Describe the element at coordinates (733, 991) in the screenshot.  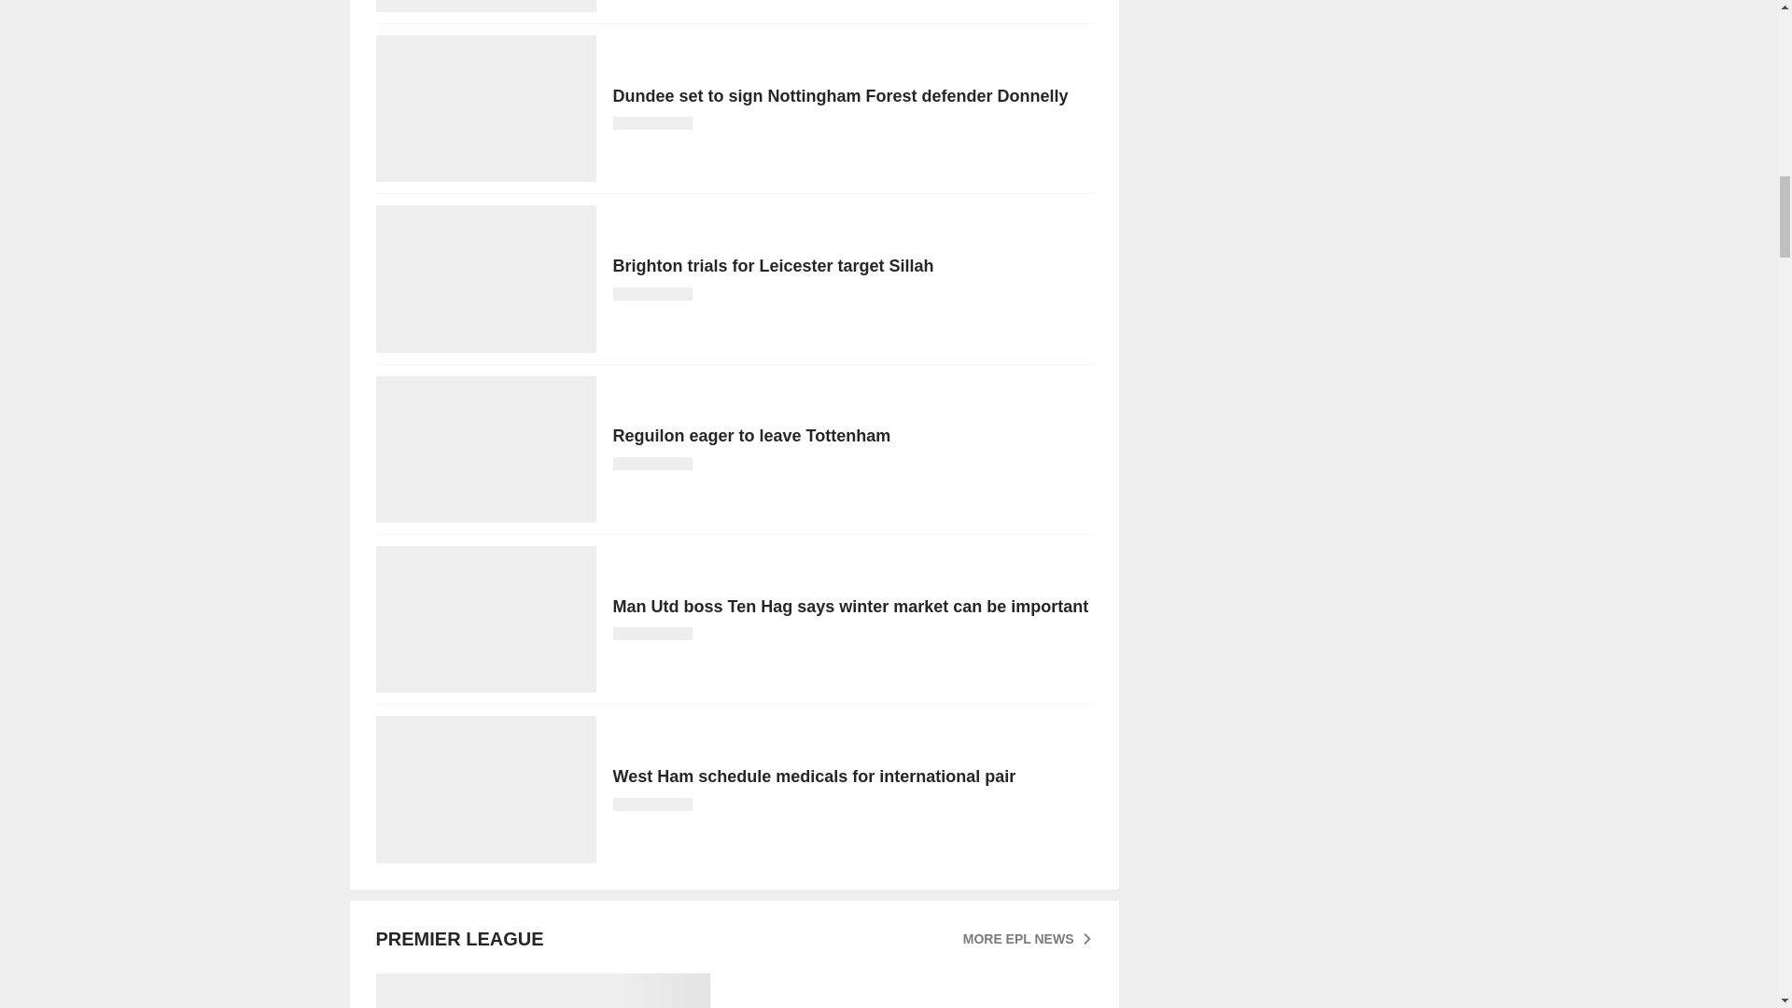
I see `MAN UTD PUSHING TO MAKE TRIPLE SIGNING RAID THIS WEEK` at that location.